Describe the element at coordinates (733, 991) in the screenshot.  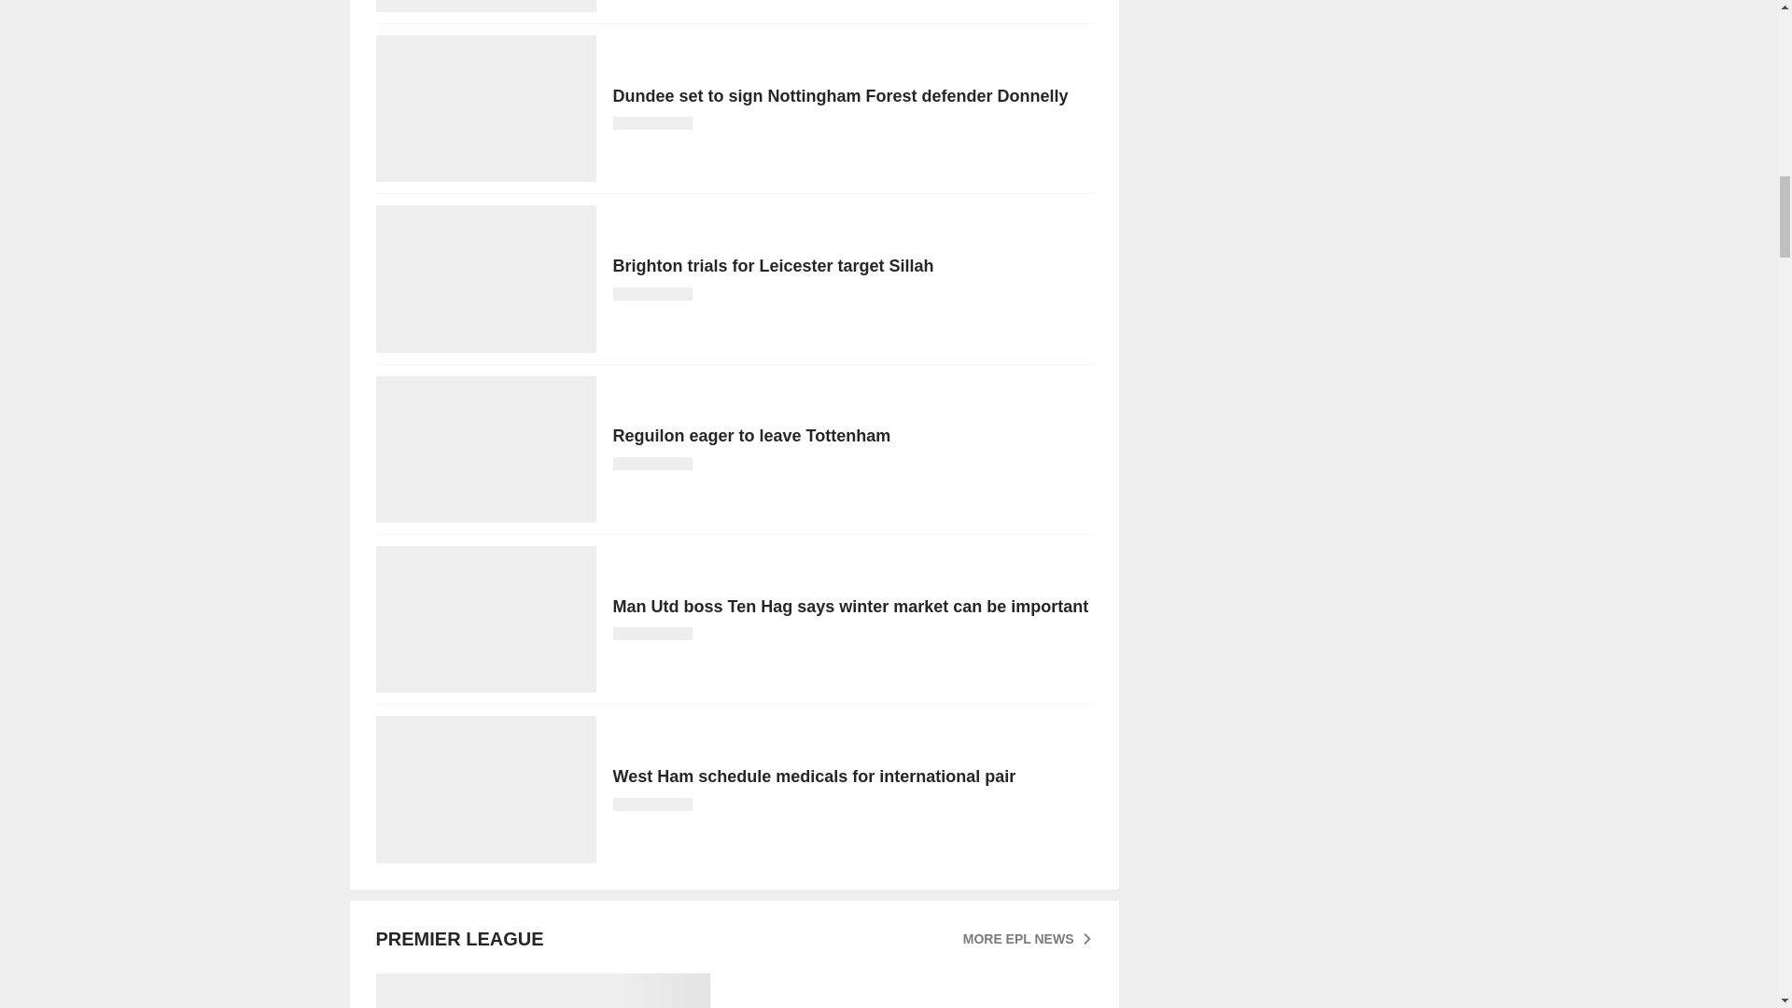
I see `MAN UTD PUSHING TO MAKE TRIPLE SIGNING RAID THIS WEEK` at that location.